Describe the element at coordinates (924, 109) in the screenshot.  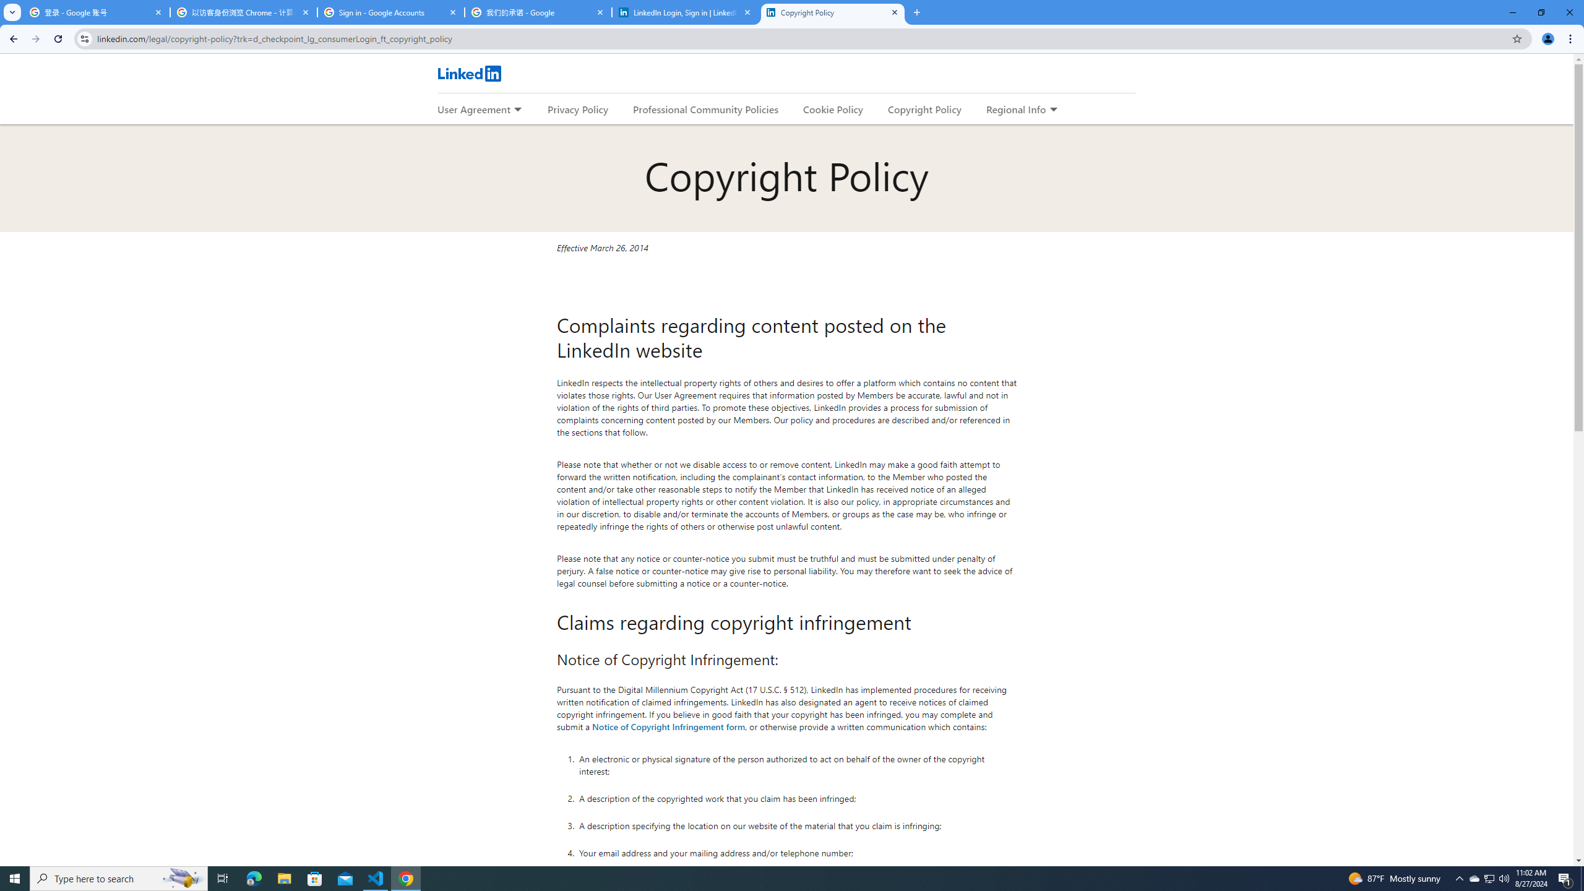
I see `Copyright Policy` at that location.